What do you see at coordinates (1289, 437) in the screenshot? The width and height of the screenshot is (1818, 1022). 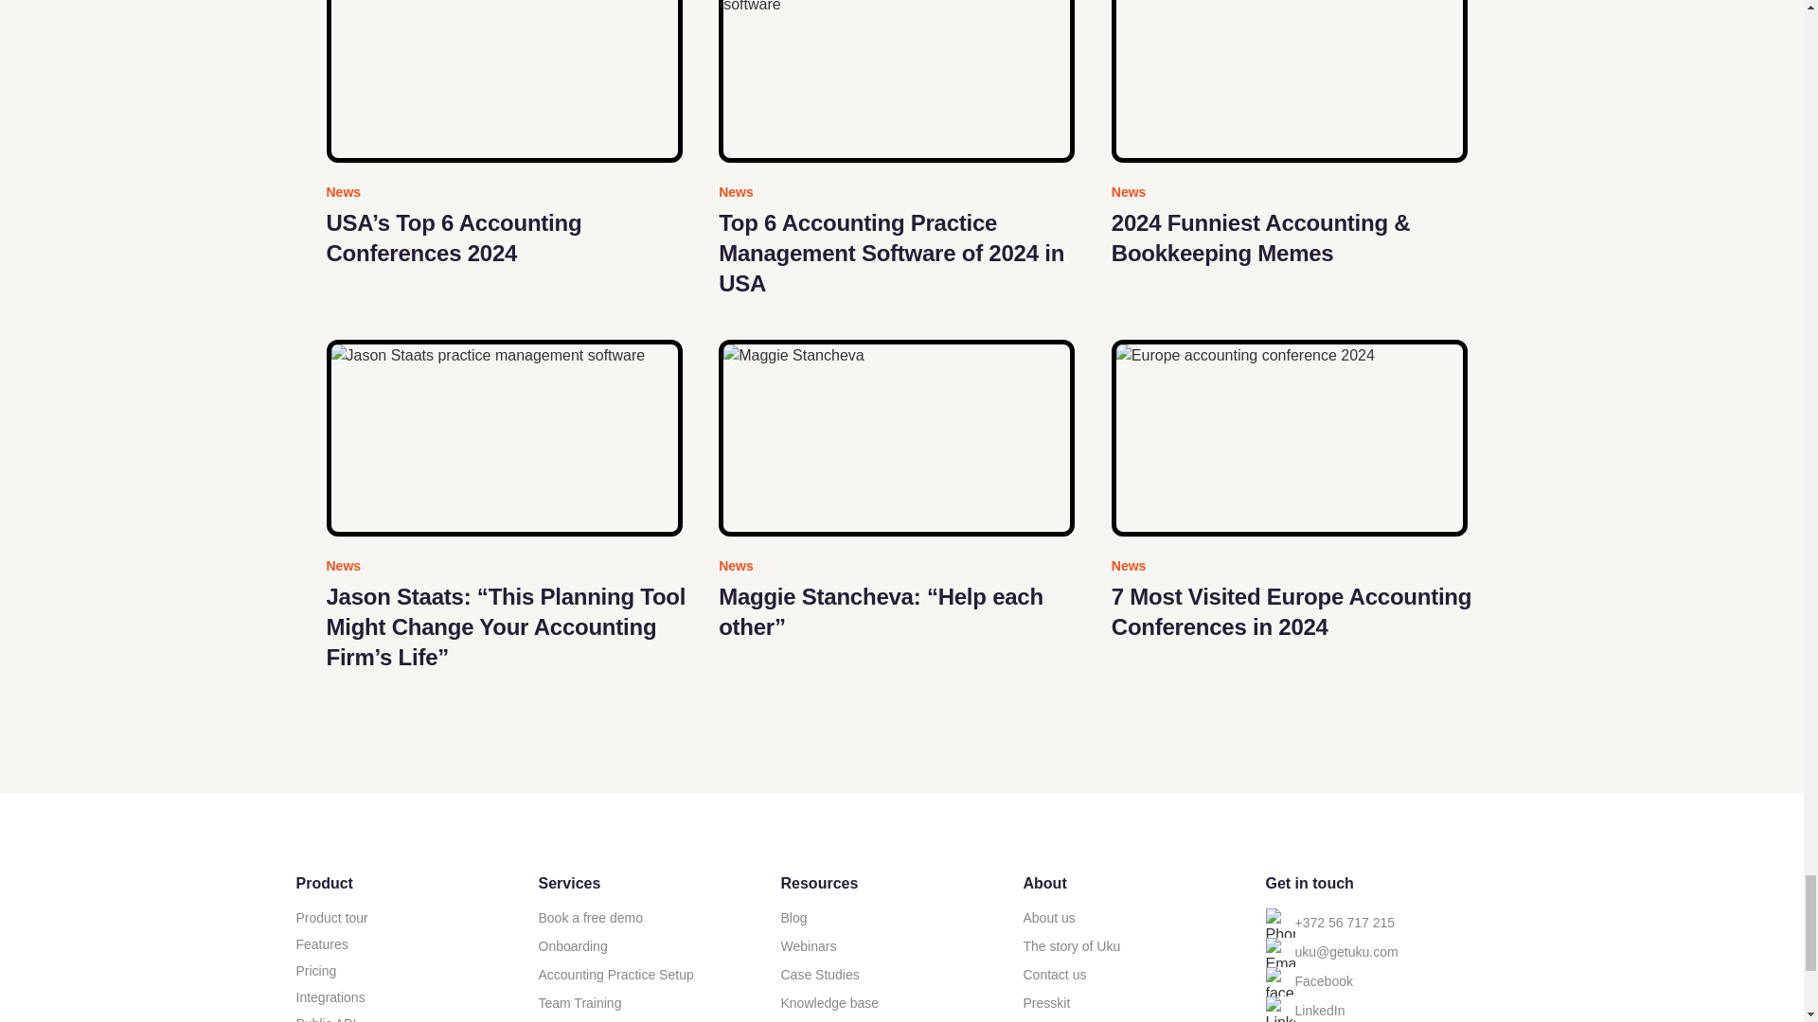 I see `Europe conferences 2024` at bounding box center [1289, 437].